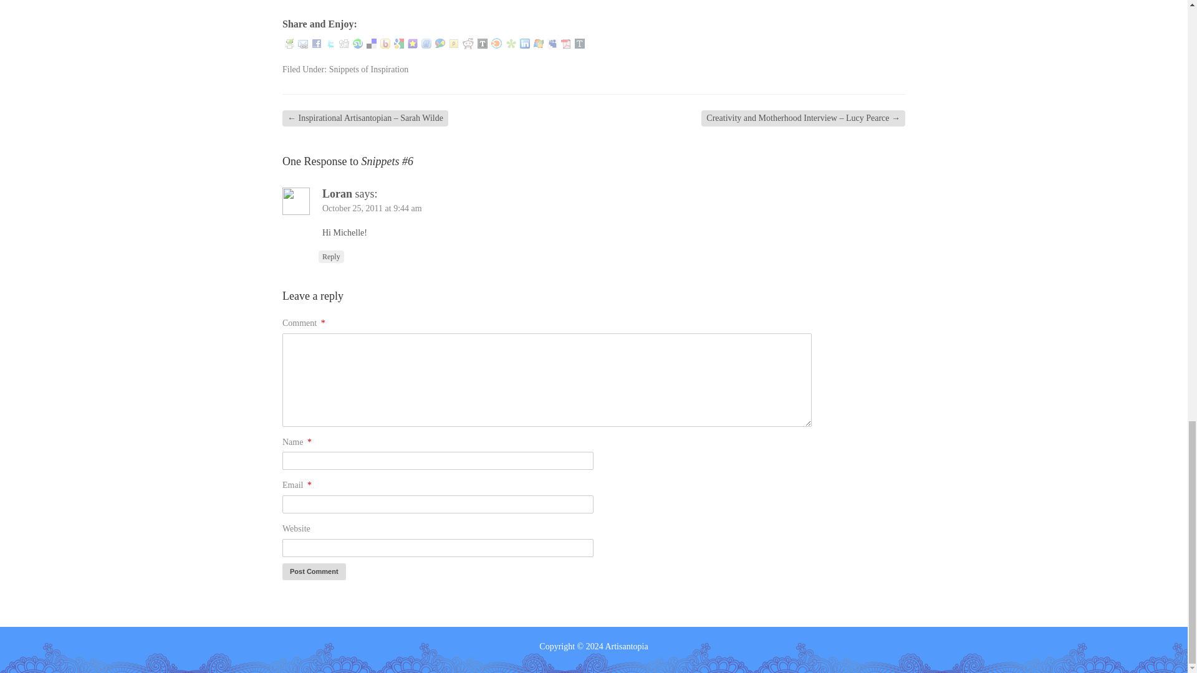 The height and width of the screenshot is (673, 1197). What do you see at coordinates (433, 1) in the screenshot?
I see `Snippets - 2 May` at bounding box center [433, 1].